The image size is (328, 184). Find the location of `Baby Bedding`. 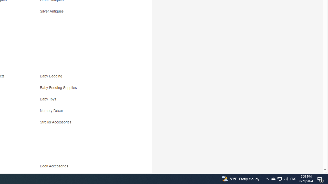

Baby Bedding is located at coordinates (52, 76).